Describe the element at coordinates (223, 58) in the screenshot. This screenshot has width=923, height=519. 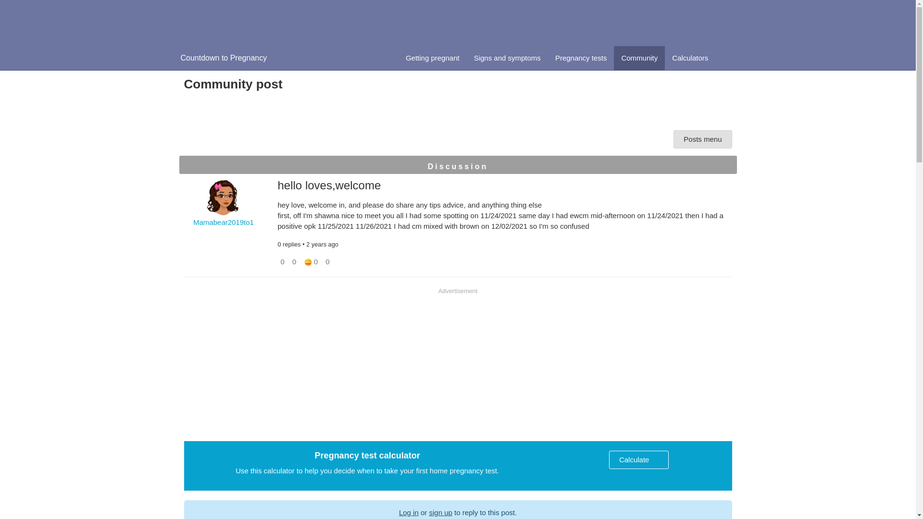
I see `Countdown to Pregnancy` at that location.